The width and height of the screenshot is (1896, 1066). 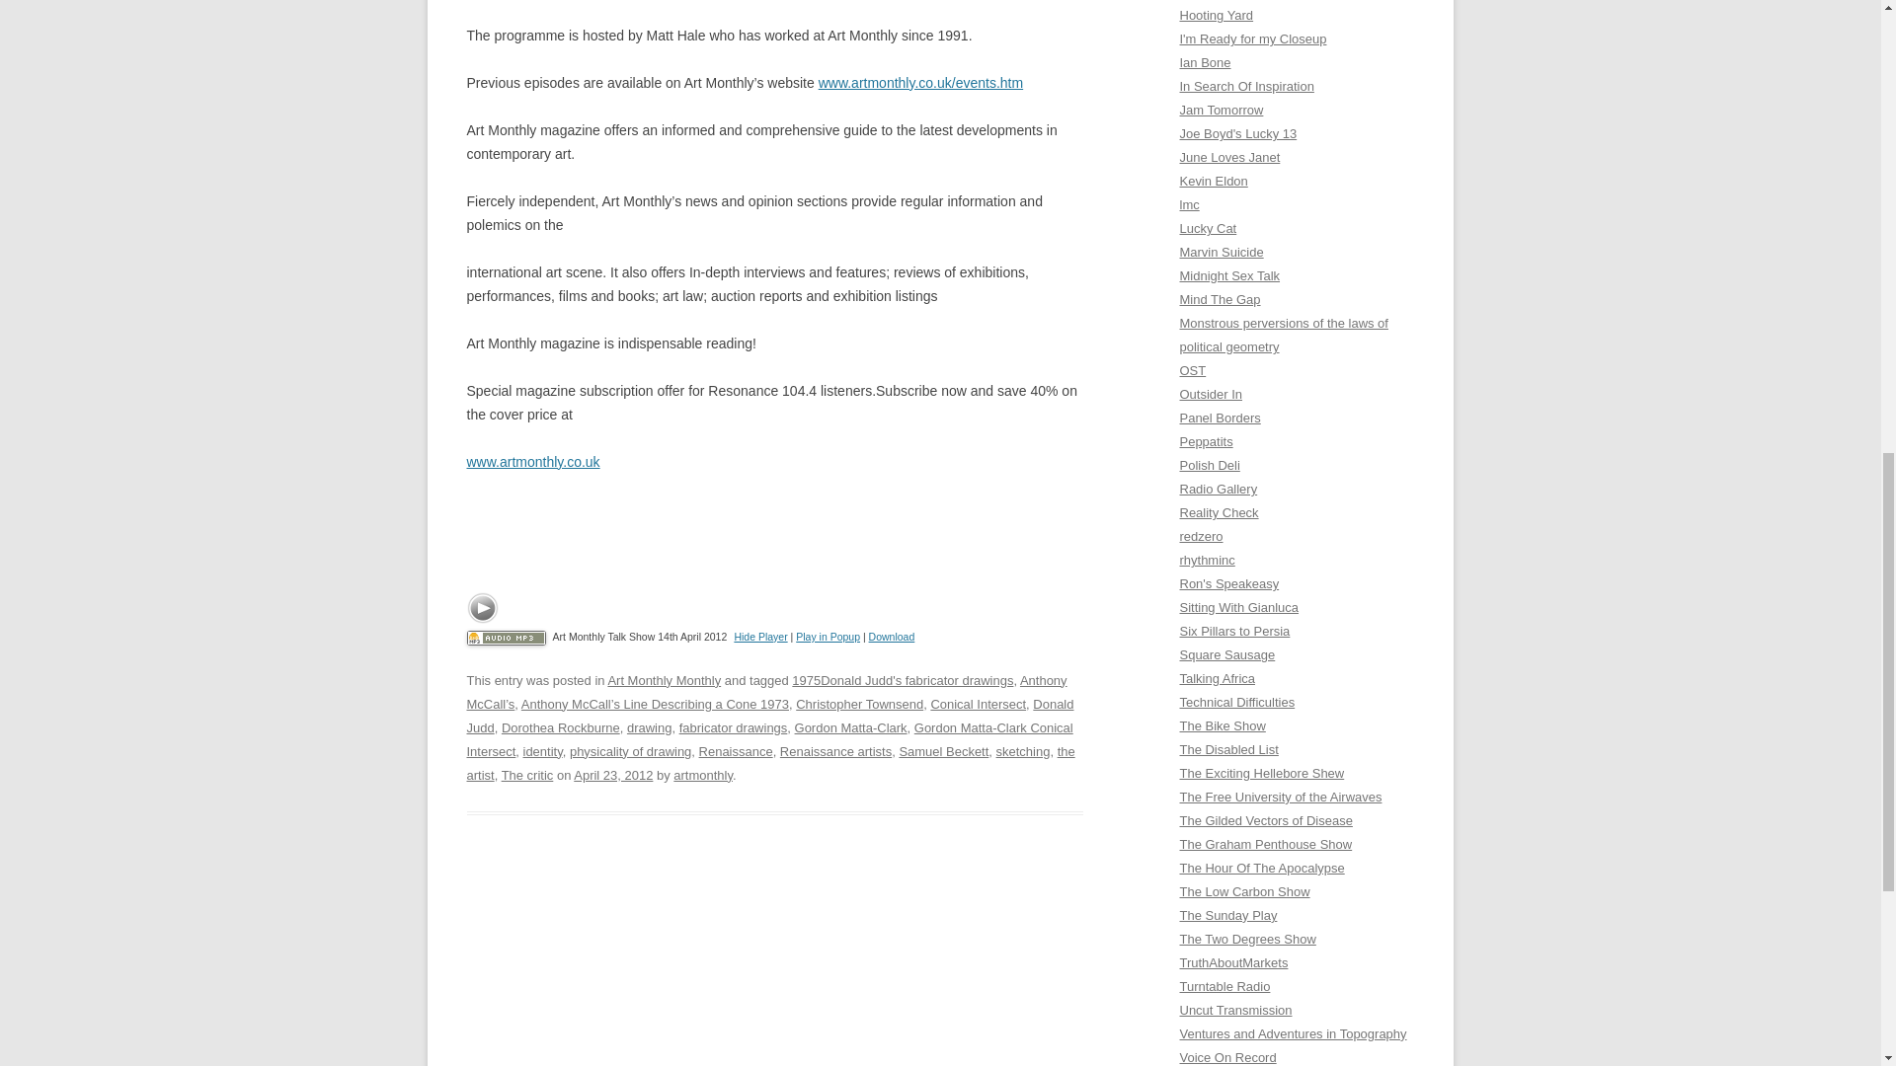 What do you see at coordinates (892, 637) in the screenshot?
I see `Download` at bounding box center [892, 637].